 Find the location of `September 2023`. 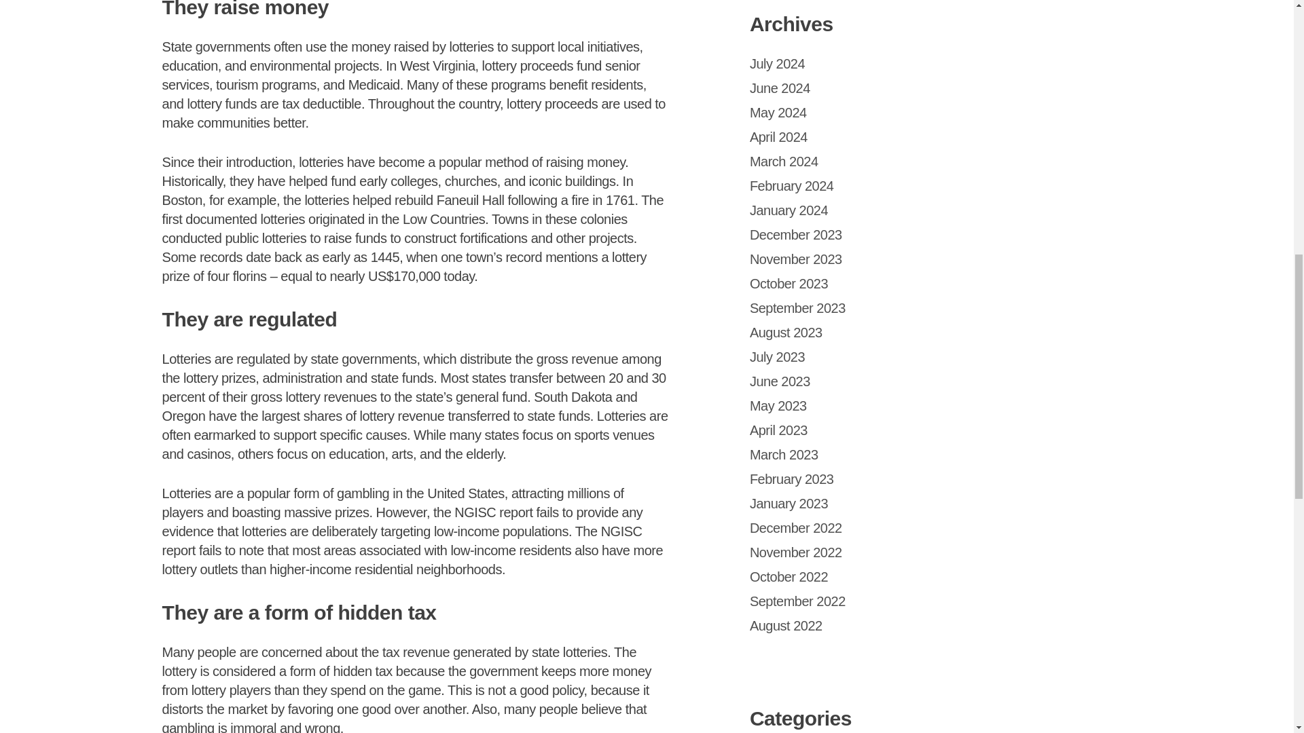

September 2023 is located at coordinates (797, 308).